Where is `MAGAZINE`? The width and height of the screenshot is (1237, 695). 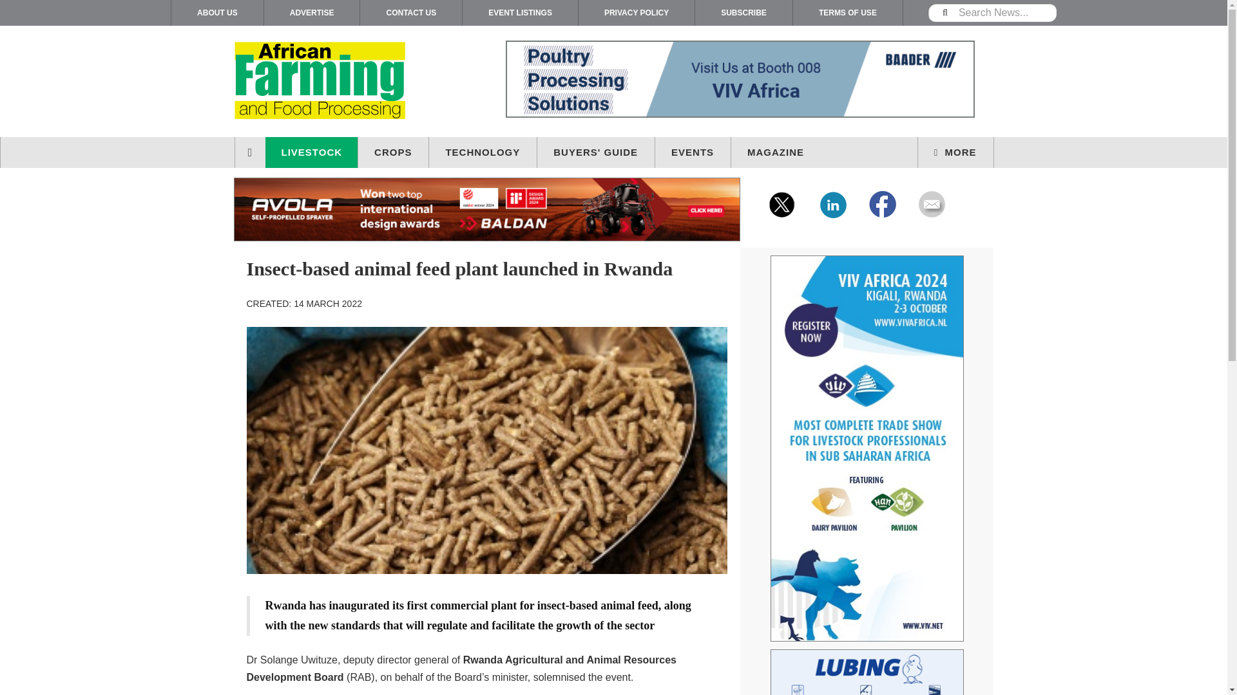 MAGAZINE is located at coordinates (776, 152).